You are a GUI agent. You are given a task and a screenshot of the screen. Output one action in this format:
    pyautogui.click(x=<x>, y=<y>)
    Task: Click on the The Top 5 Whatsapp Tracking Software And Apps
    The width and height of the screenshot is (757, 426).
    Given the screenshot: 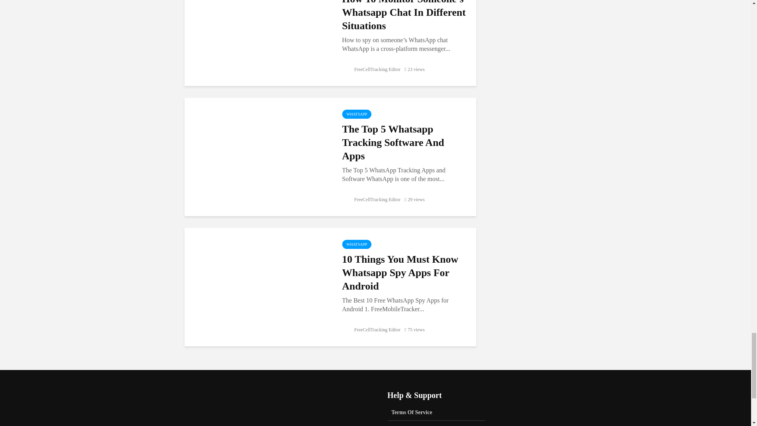 What is the action you would take?
    pyautogui.click(x=257, y=155)
    